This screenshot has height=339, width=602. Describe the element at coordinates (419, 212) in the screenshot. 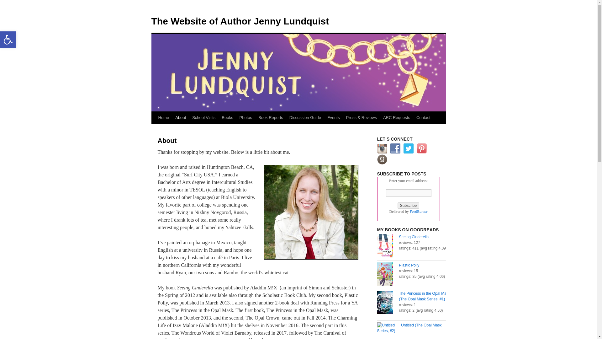

I see `FeedBurner` at that location.